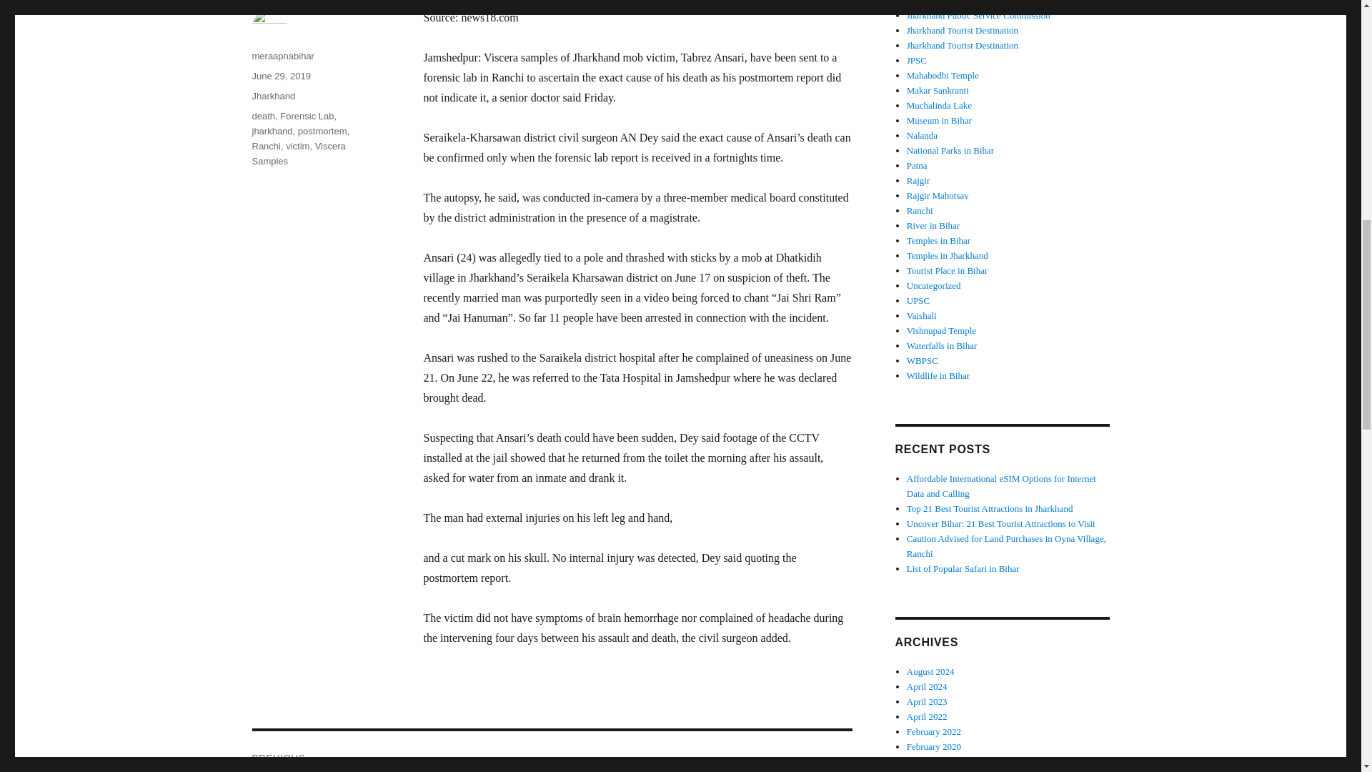 Image resolution: width=1372 pixels, height=772 pixels. I want to click on postmortem, so click(322, 132).